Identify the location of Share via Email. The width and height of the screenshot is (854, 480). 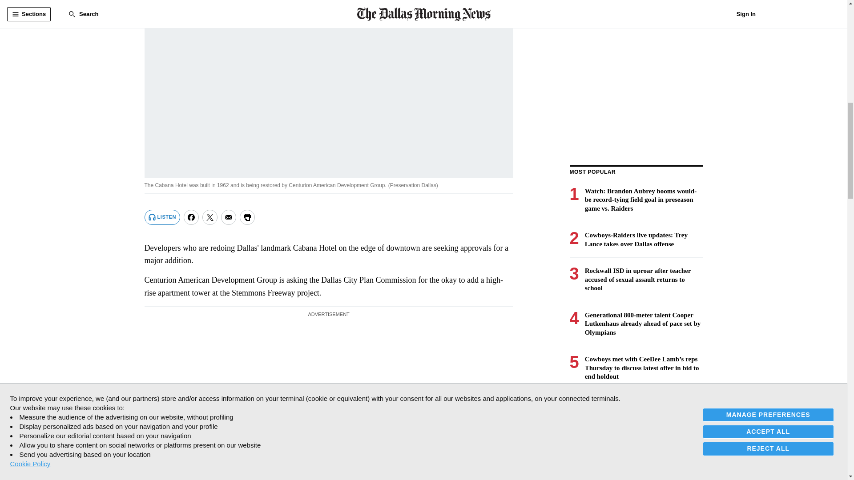
(229, 217).